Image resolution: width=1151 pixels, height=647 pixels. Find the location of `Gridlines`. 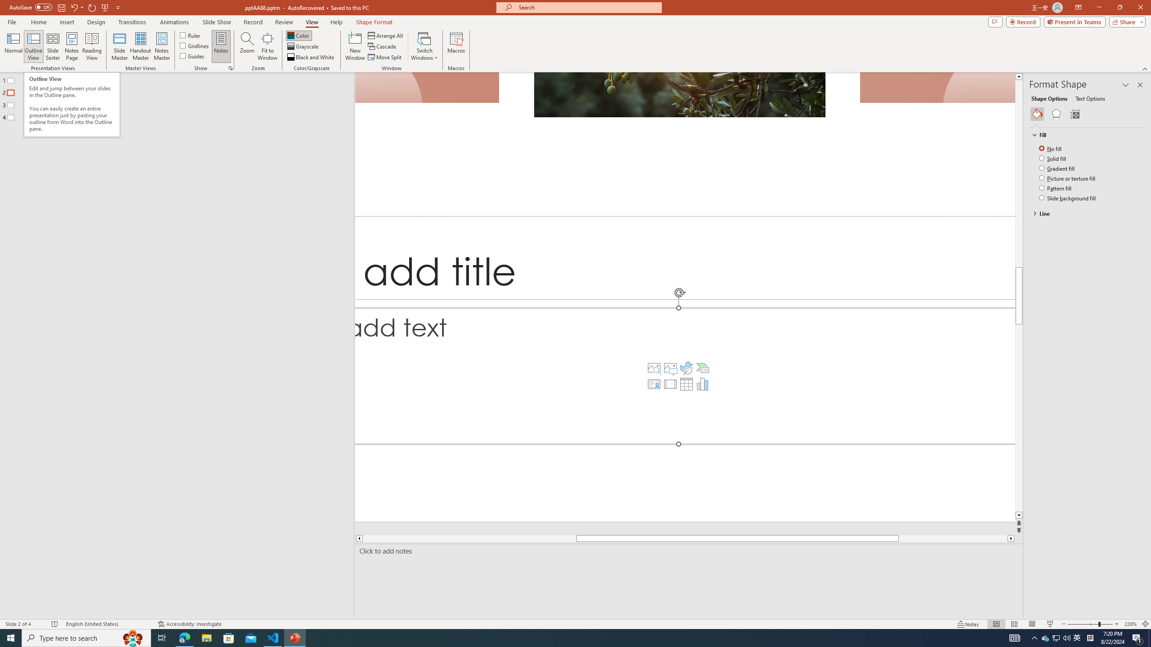

Gridlines is located at coordinates (195, 45).